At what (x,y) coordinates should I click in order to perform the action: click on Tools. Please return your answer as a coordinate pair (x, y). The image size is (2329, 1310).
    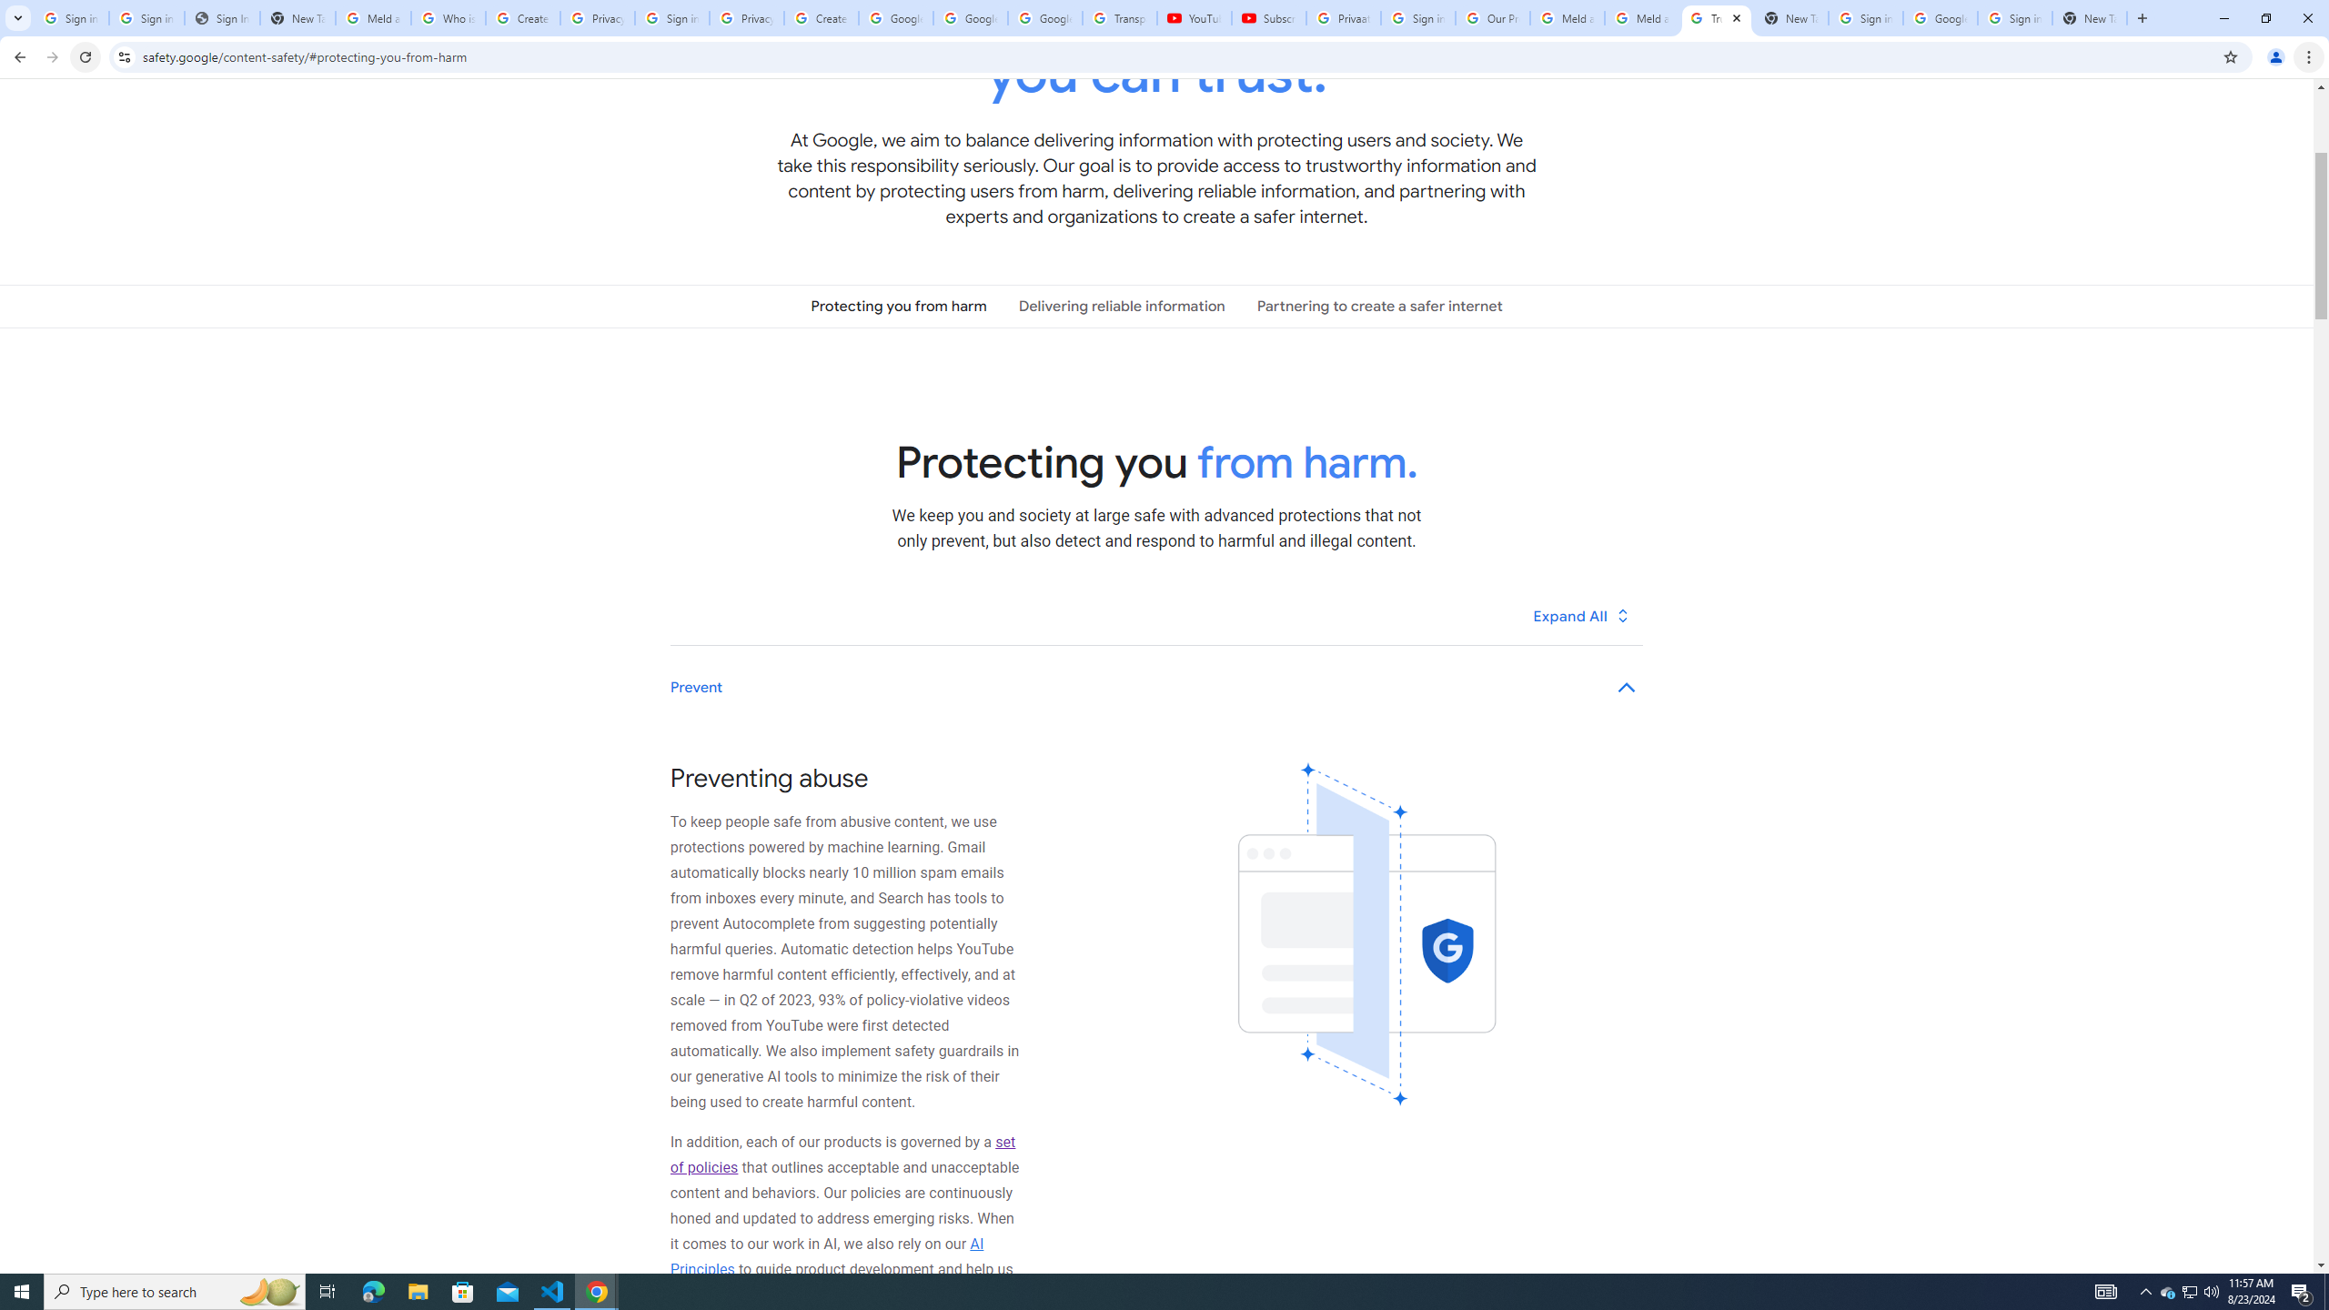
    Looking at the image, I should click on (116, 17).